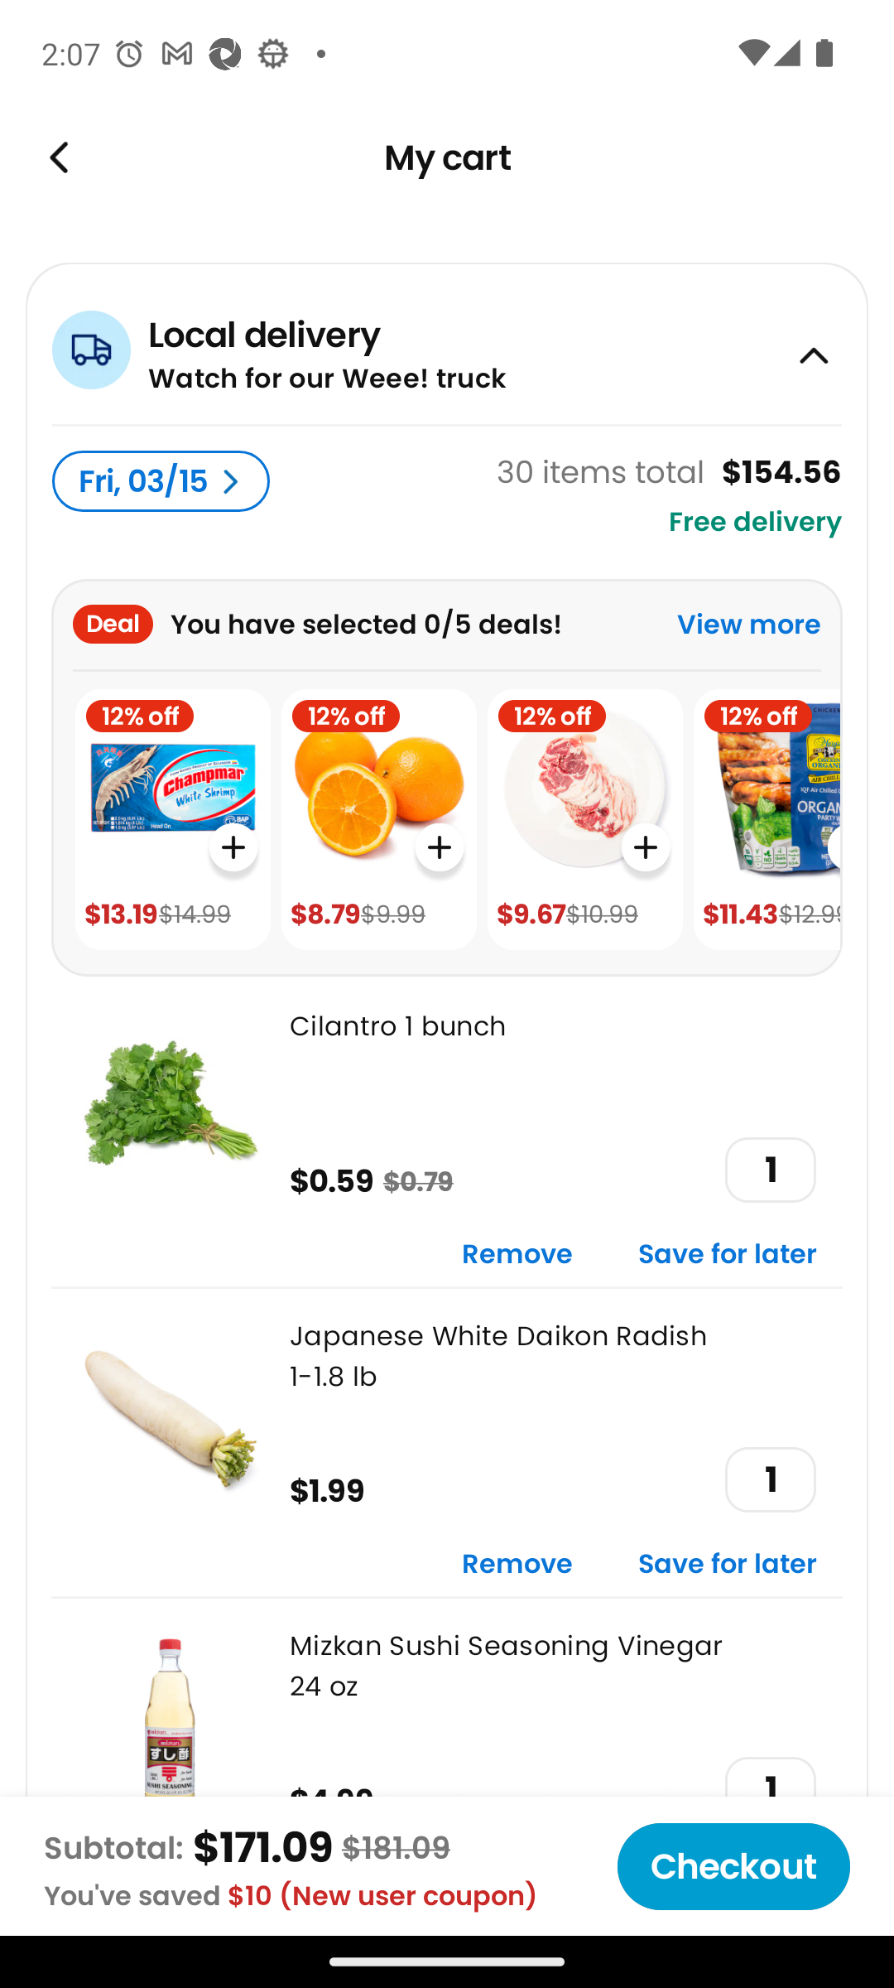  Describe the element at coordinates (584, 820) in the screenshot. I see `12% off $9.67 $10.99` at that location.